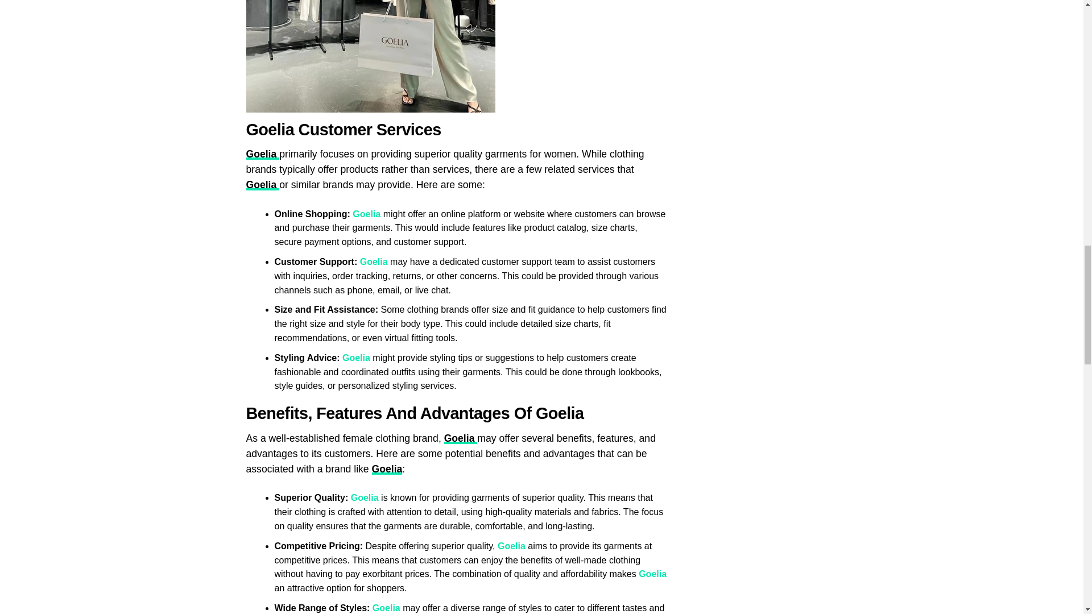  What do you see at coordinates (263, 184) in the screenshot?
I see `Goelia` at bounding box center [263, 184].